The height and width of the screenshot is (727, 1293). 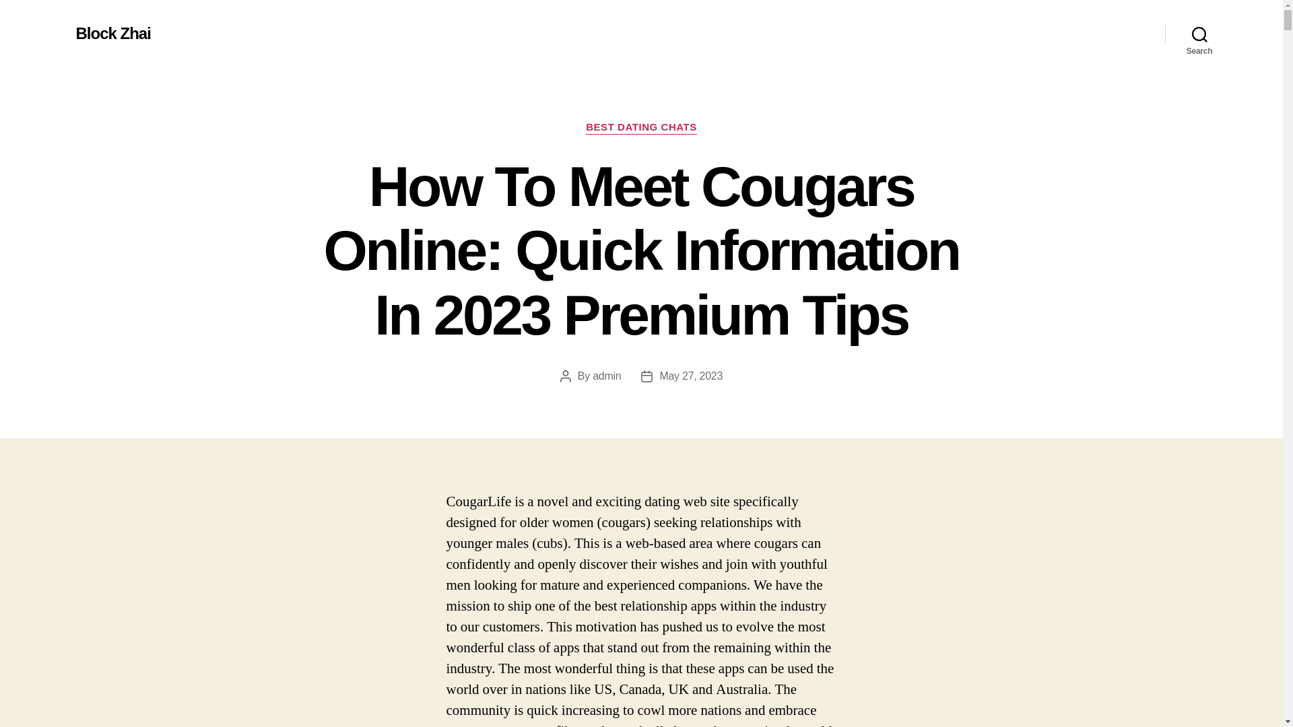 I want to click on Search, so click(x=1199, y=34).